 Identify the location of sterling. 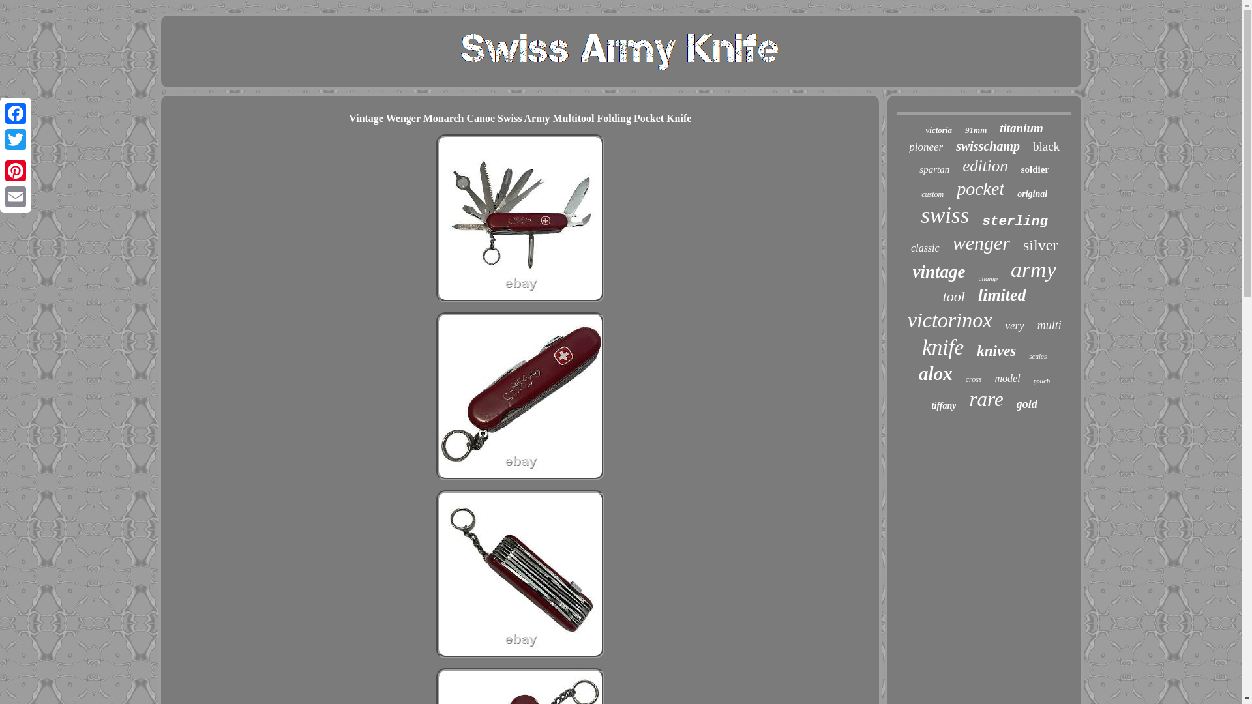
(1015, 222).